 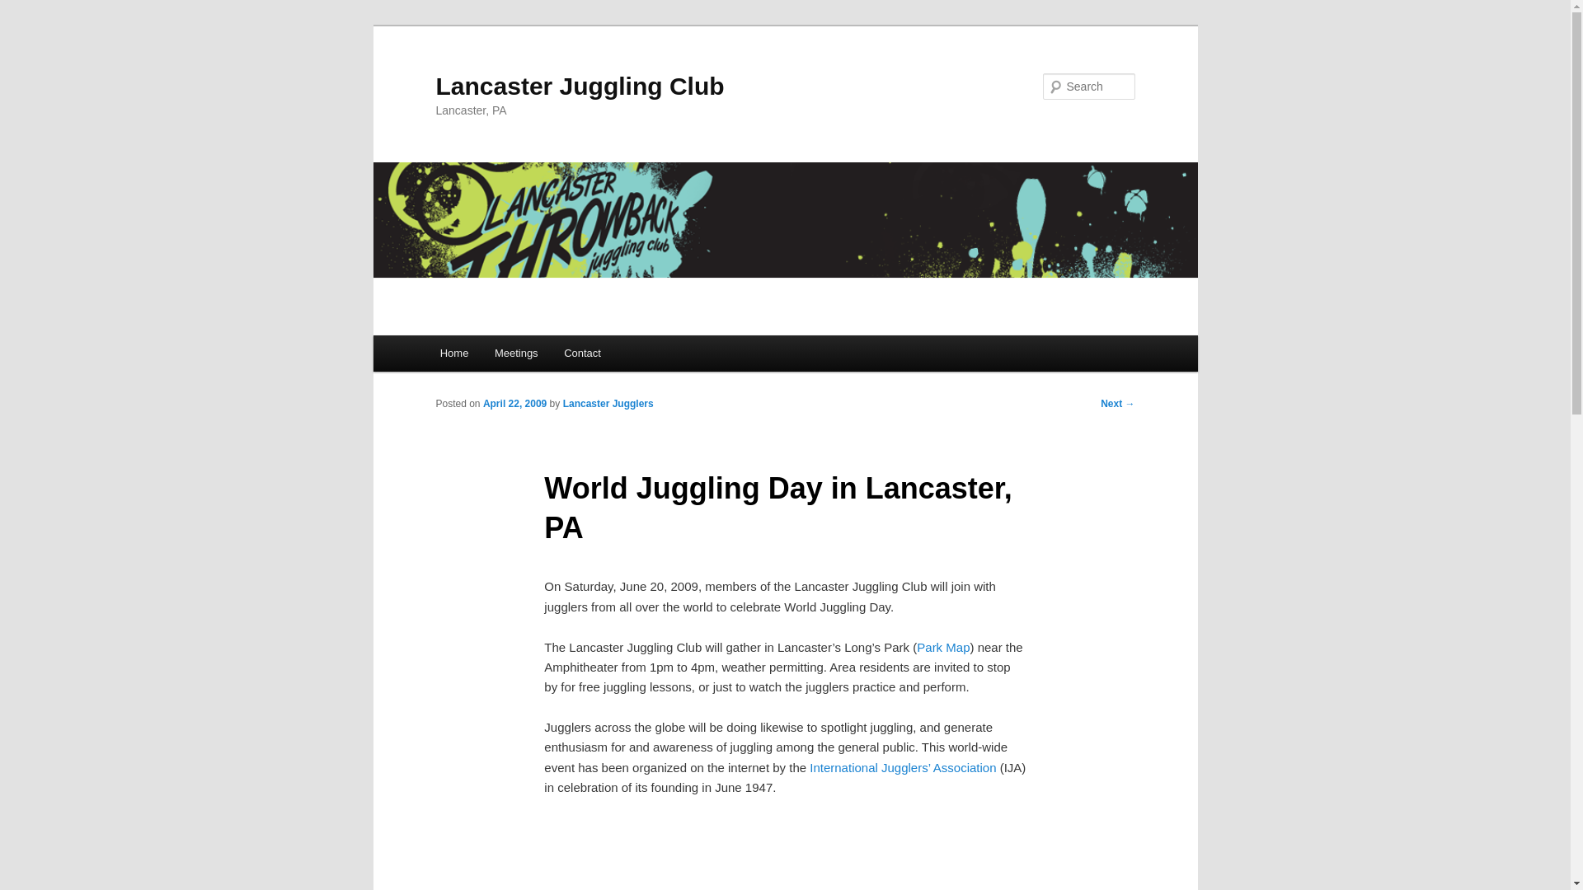 I want to click on Contact, so click(x=582, y=353).